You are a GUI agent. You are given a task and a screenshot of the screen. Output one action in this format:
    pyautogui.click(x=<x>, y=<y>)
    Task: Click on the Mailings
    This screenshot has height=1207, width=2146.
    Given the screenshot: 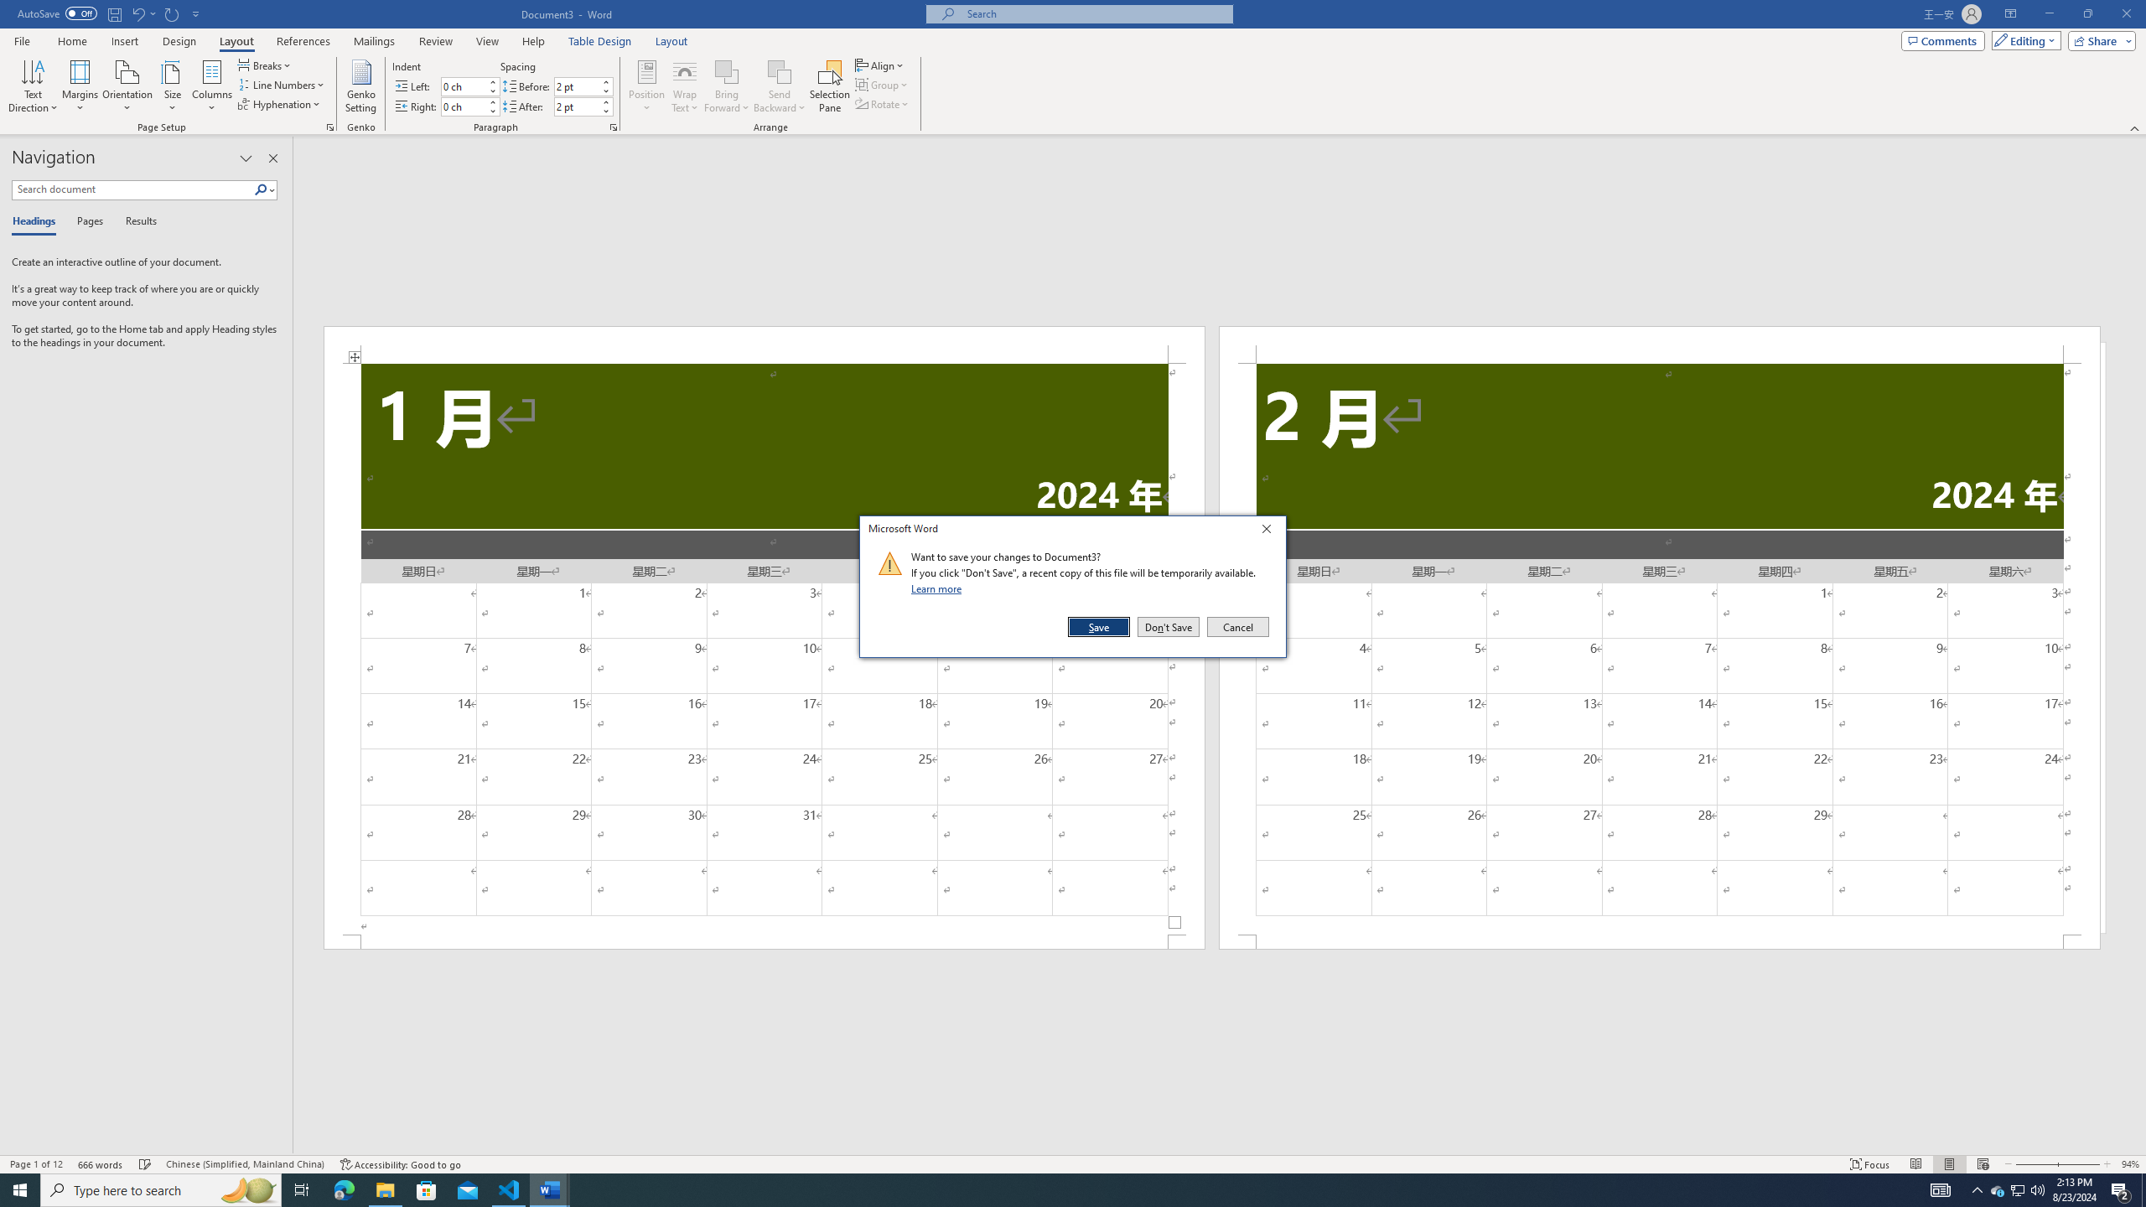 What is the action you would take?
    pyautogui.click(x=374, y=41)
    